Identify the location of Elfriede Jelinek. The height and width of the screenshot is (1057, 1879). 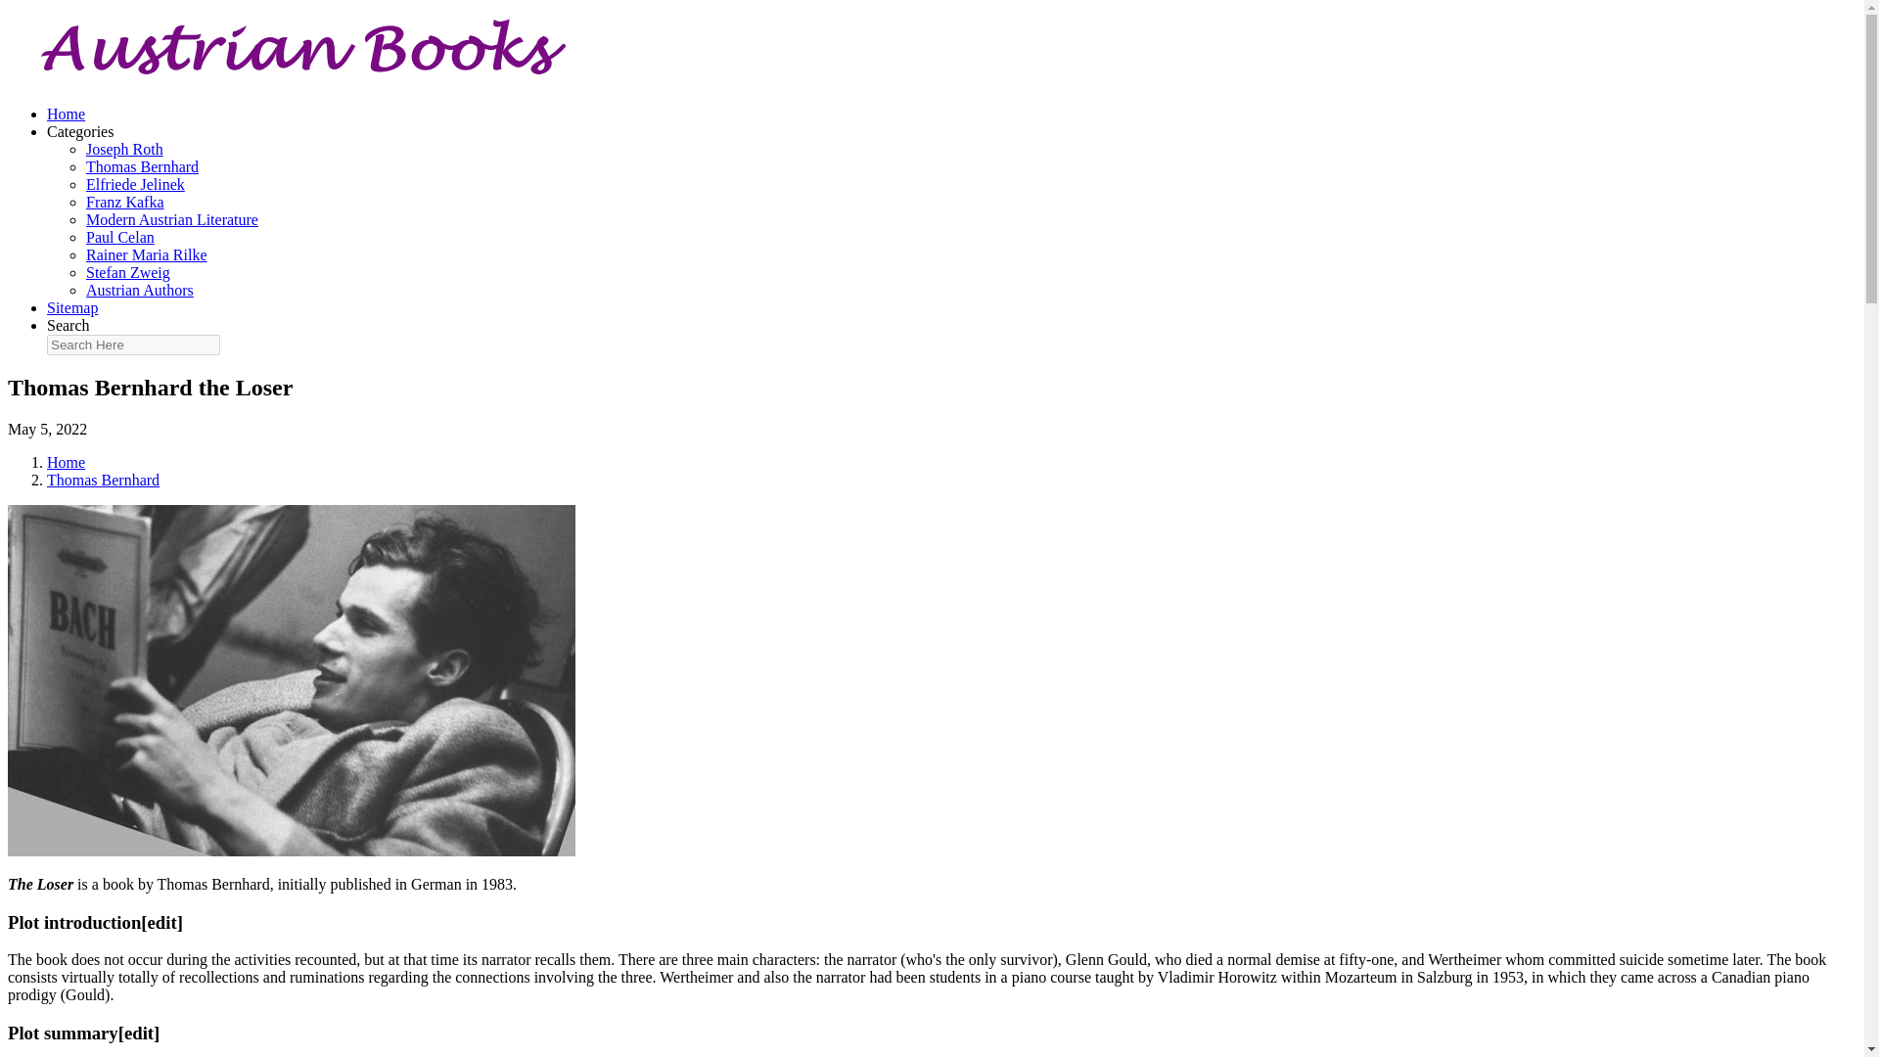
(135, 184).